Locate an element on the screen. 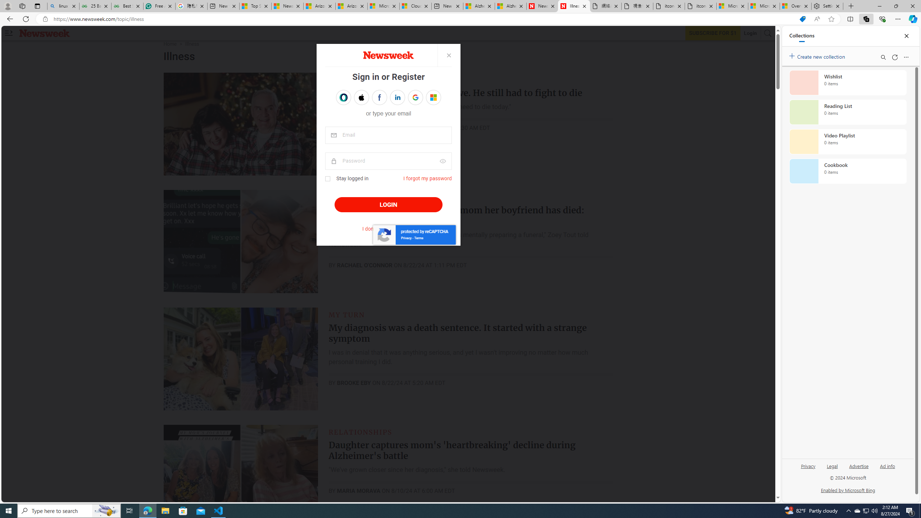 The image size is (921, 518). Sign in as Eugene EugeneLedger601@outlook.com is located at coordinates (433, 97).